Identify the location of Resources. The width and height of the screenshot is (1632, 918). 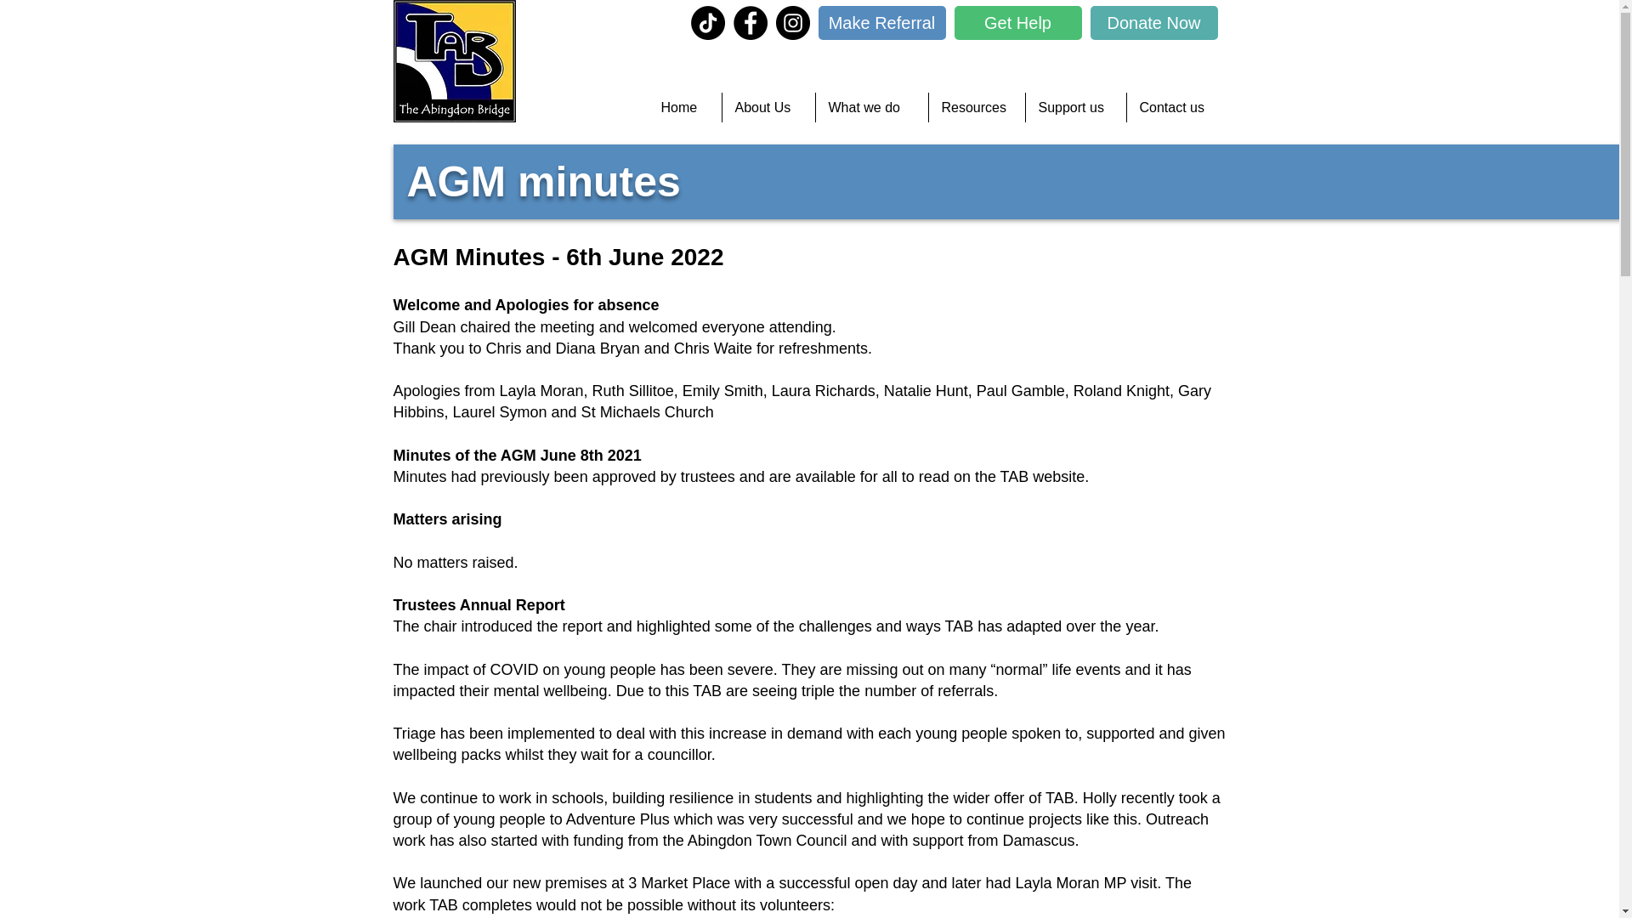
(976, 107).